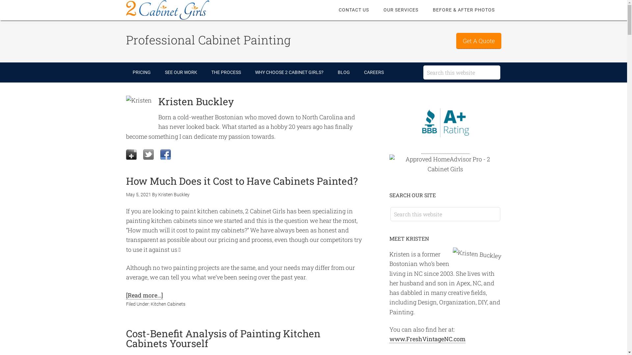  Describe the element at coordinates (226, 72) in the screenshot. I see `THE PROCESS` at that location.